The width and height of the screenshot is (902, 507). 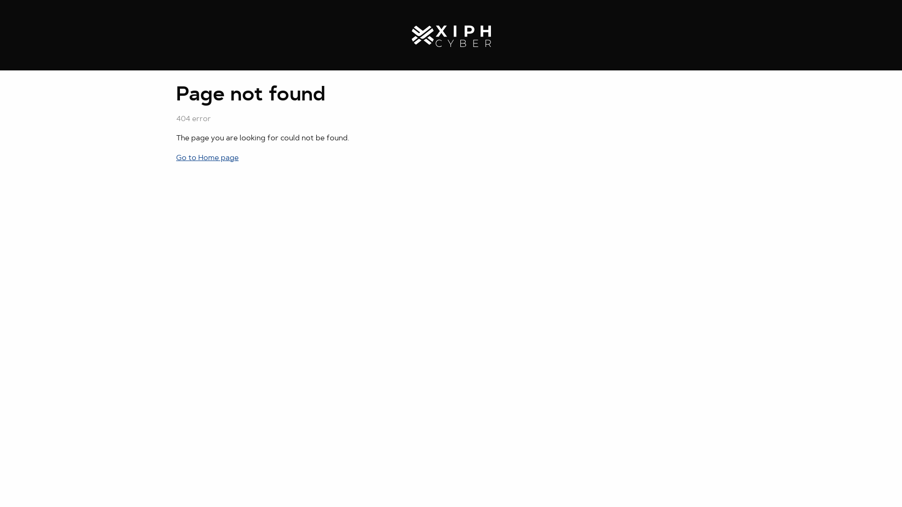 I want to click on Go to Home page, so click(x=208, y=158).